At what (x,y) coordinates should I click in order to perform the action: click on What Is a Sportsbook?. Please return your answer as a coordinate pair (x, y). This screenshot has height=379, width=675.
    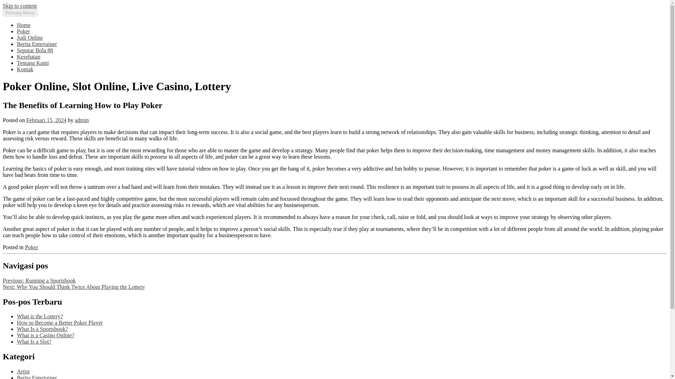
    Looking at the image, I should click on (42, 329).